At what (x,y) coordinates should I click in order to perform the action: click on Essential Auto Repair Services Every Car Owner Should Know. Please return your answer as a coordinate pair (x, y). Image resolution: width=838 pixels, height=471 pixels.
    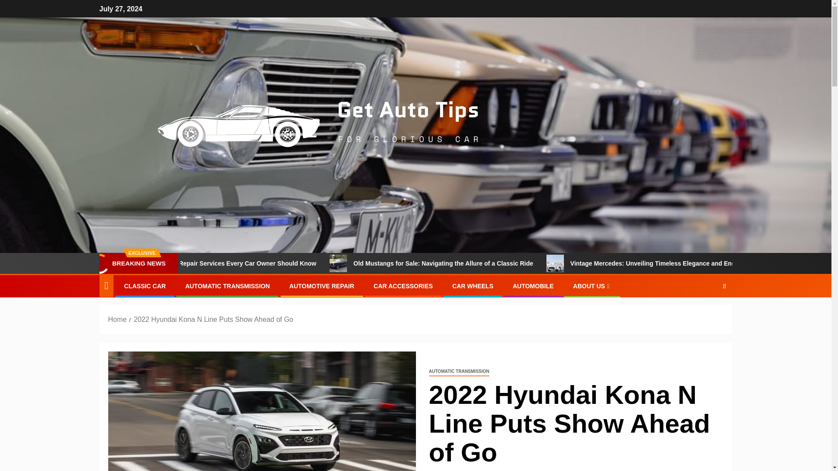
    Looking at the image, I should click on (287, 263).